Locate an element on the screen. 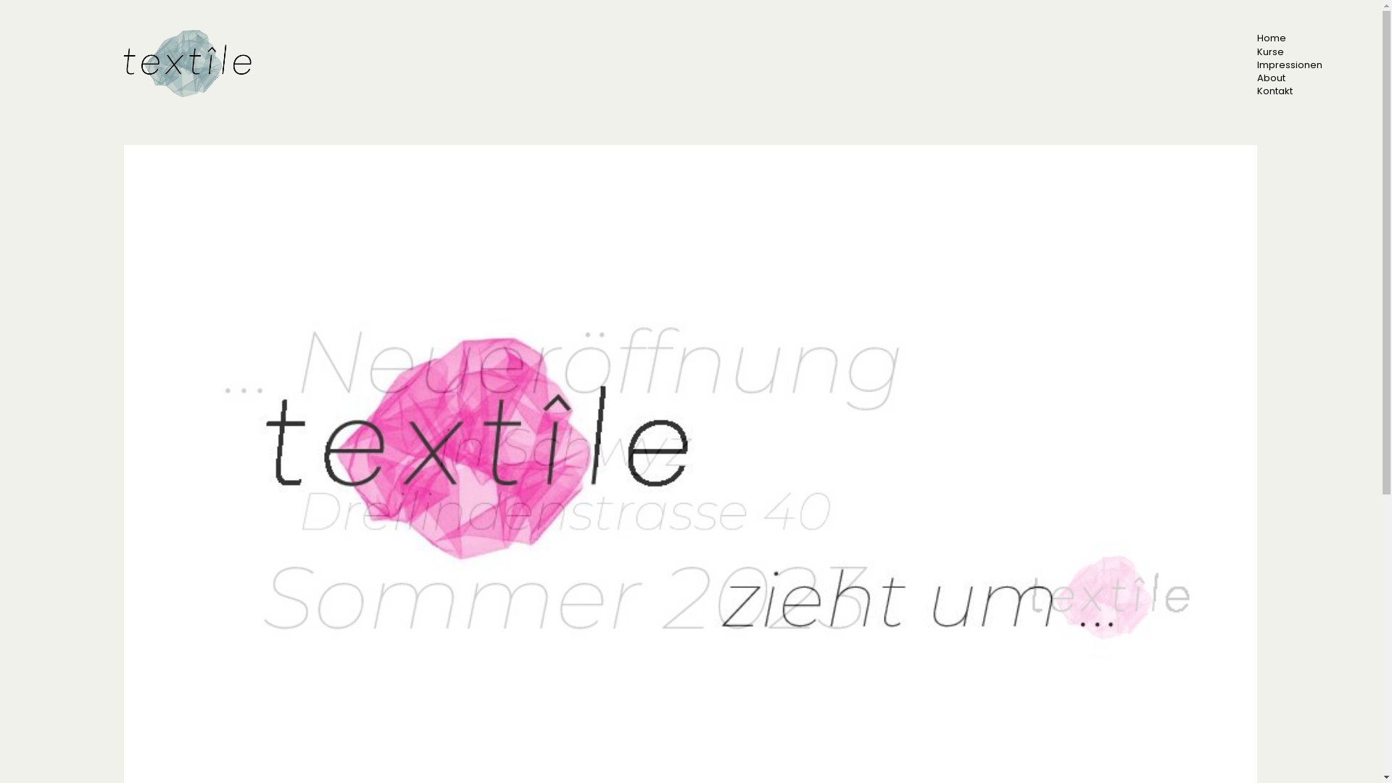 The width and height of the screenshot is (1392, 783). About is located at coordinates (1272, 78).